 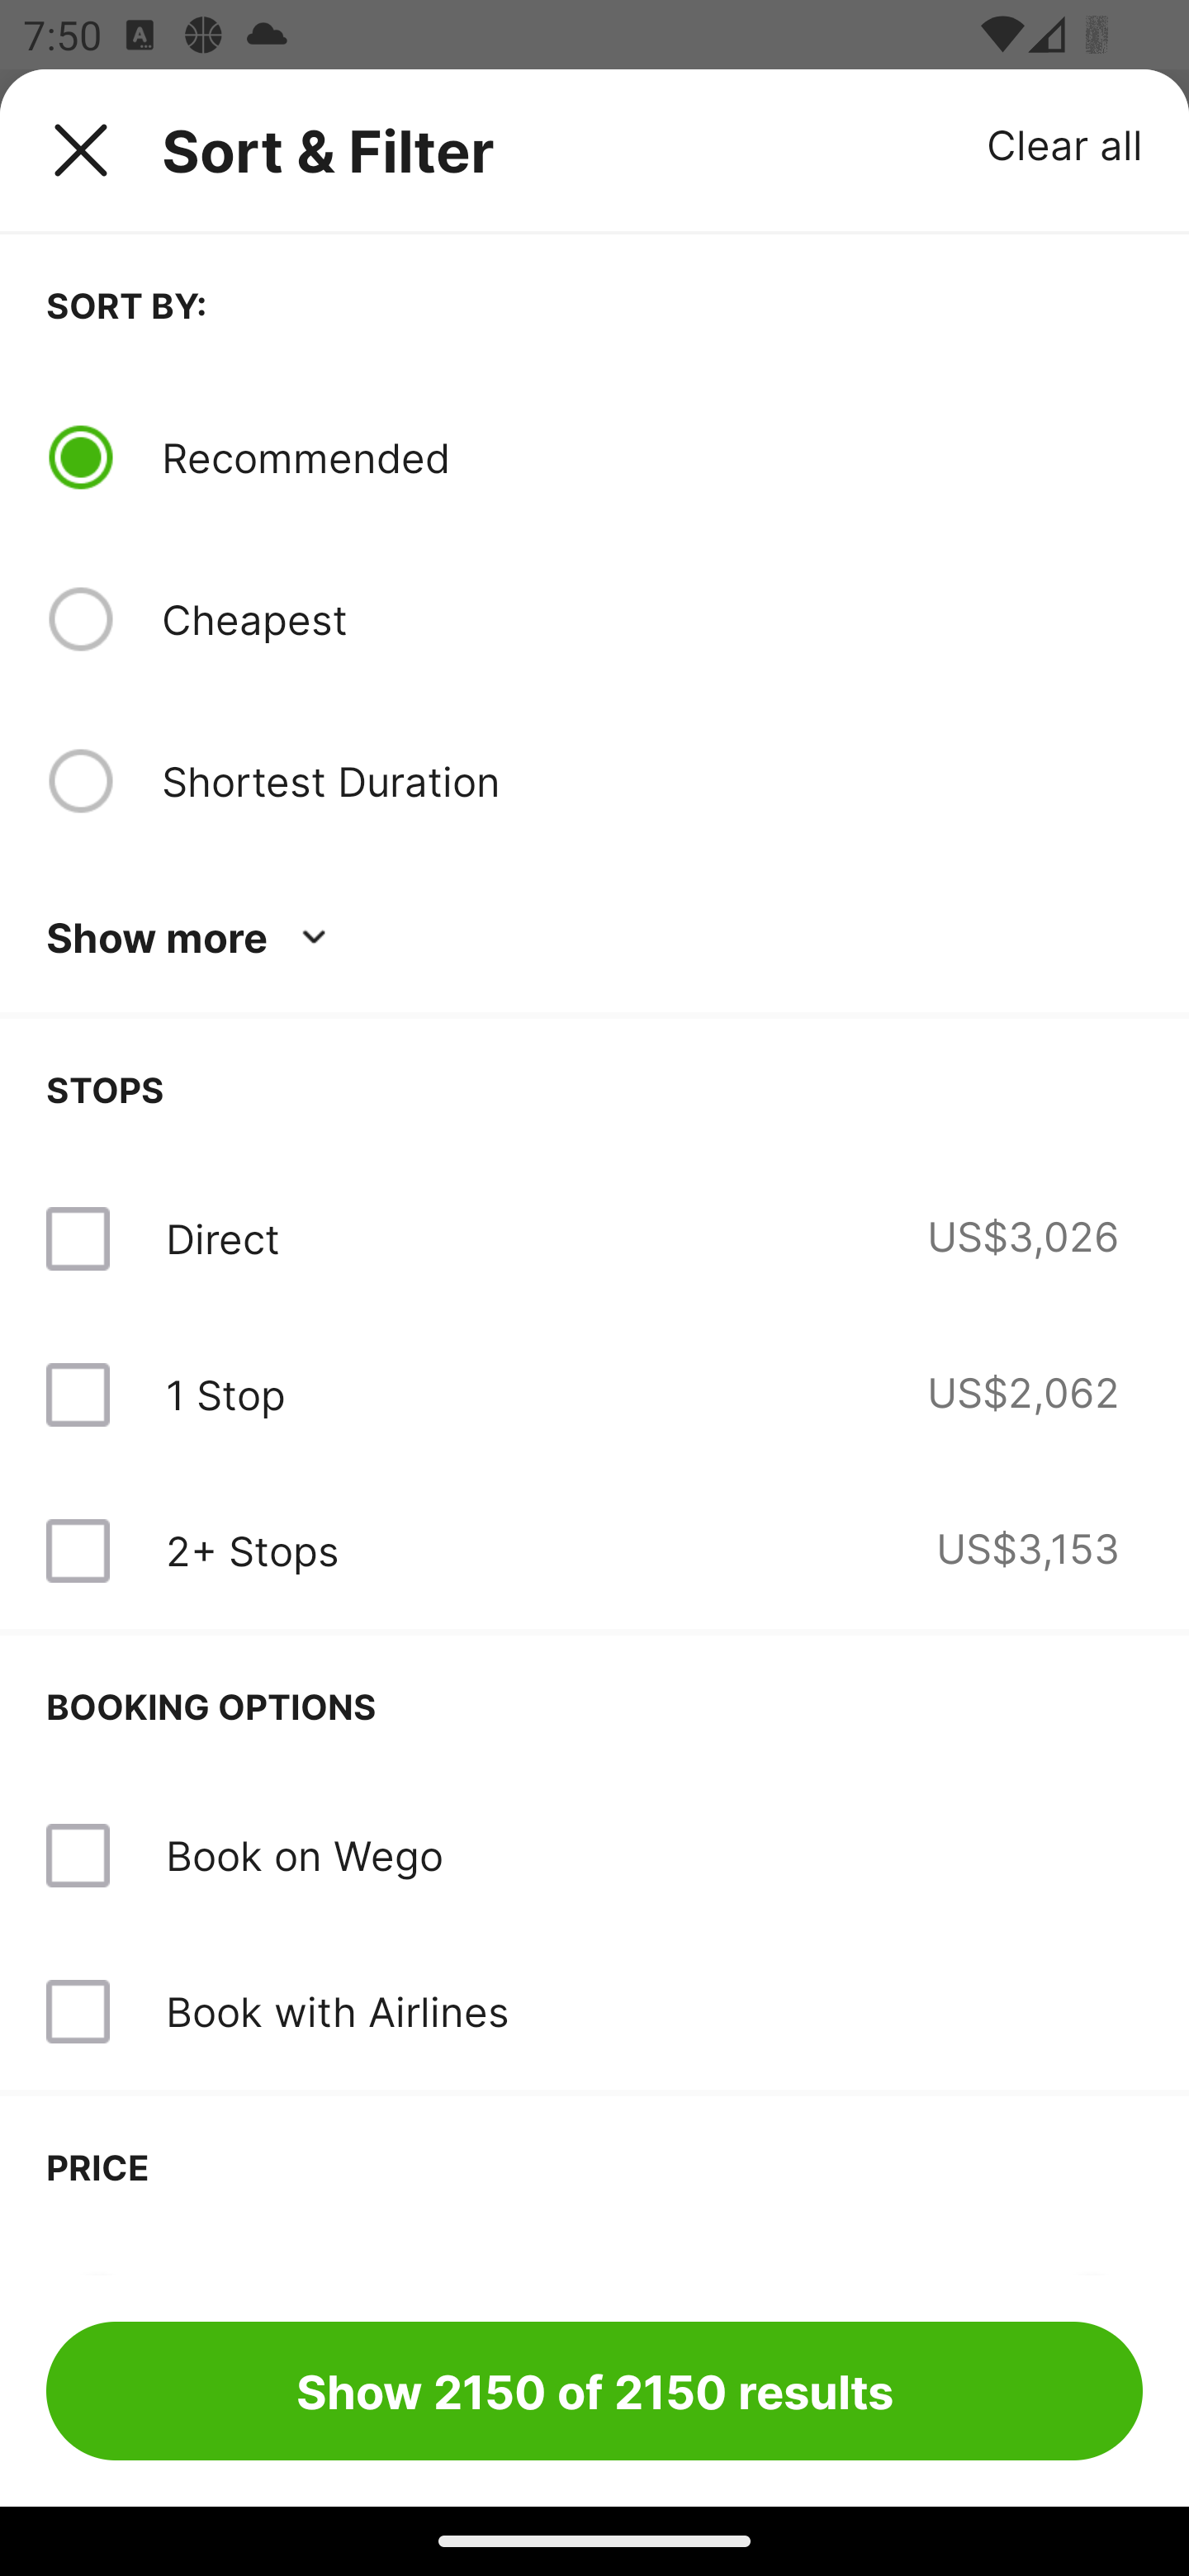 I want to click on Shortest Duration, so click(x=651, y=780).